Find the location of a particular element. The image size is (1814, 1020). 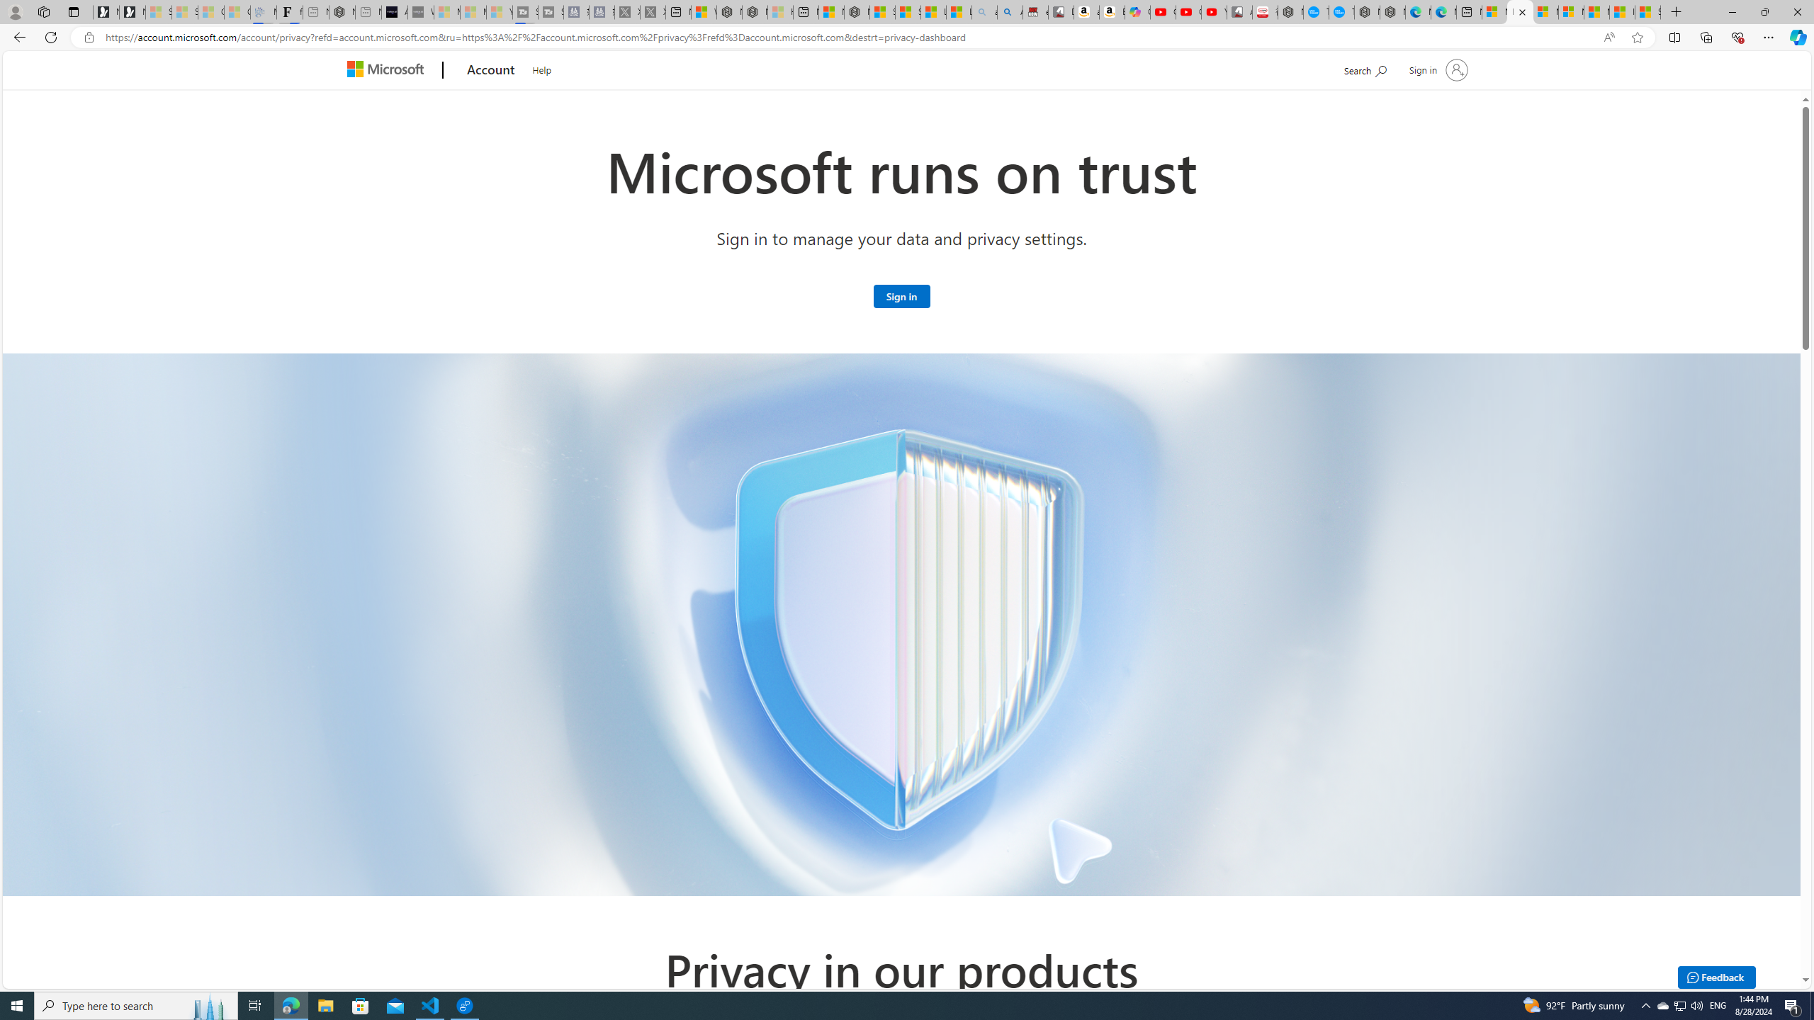

What's the best AI voice generator? - voice.ai - Sleeping is located at coordinates (421, 12).